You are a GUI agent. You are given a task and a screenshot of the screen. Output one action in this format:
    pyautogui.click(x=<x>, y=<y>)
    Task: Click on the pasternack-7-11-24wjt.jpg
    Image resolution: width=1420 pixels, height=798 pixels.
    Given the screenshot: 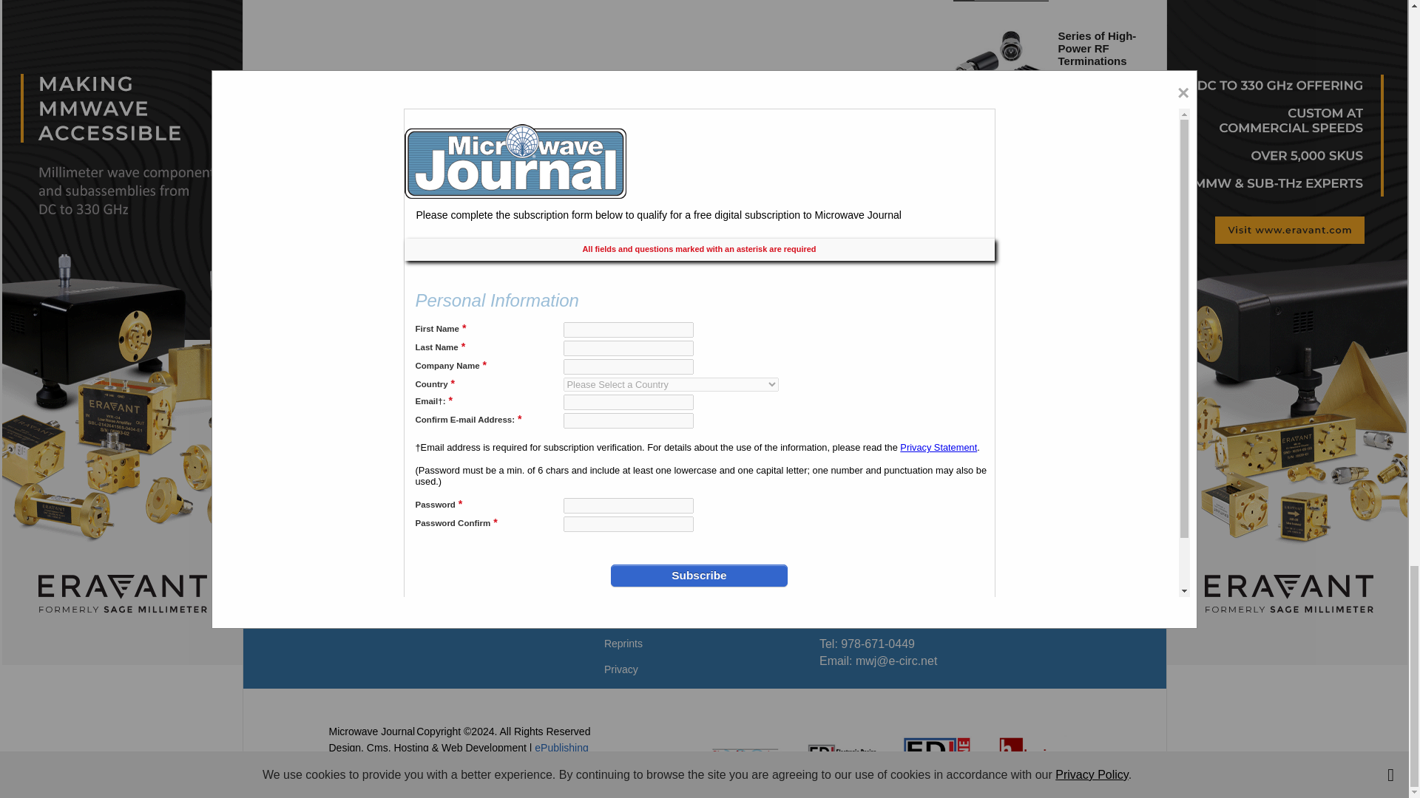 What is the action you would take?
    pyautogui.click(x=1001, y=74)
    